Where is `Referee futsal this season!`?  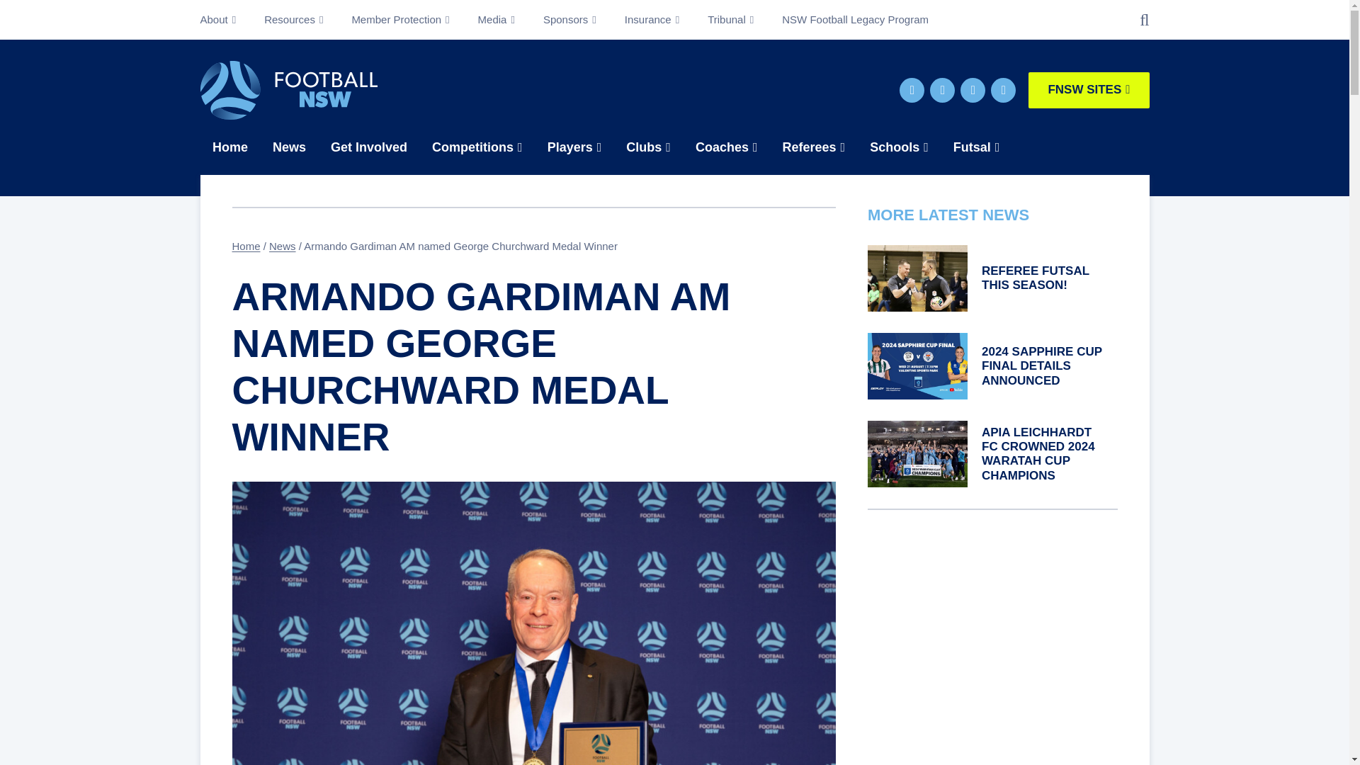
Referee futsal this season! is located at coordinates (917, 278).